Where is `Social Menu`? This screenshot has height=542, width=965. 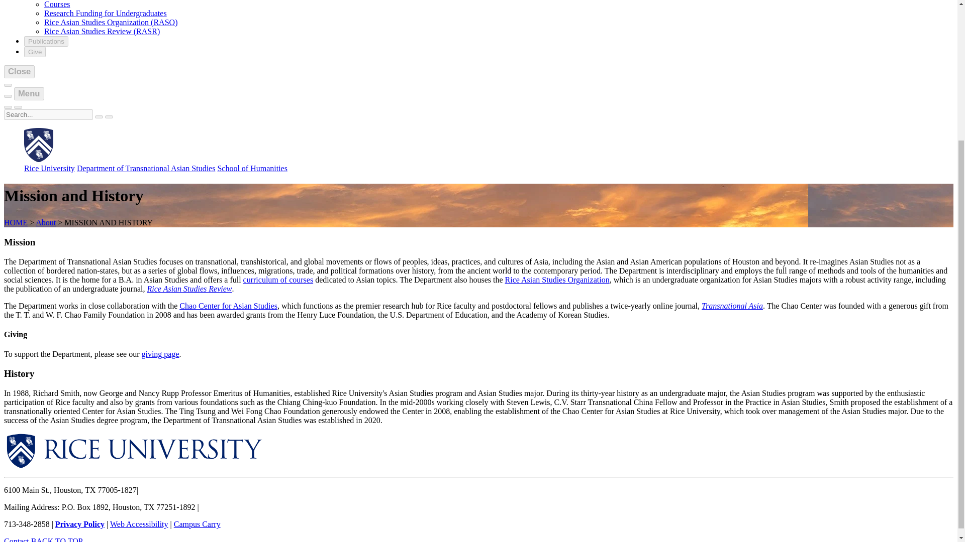 Social Menu is located at coordinates (8, 85).